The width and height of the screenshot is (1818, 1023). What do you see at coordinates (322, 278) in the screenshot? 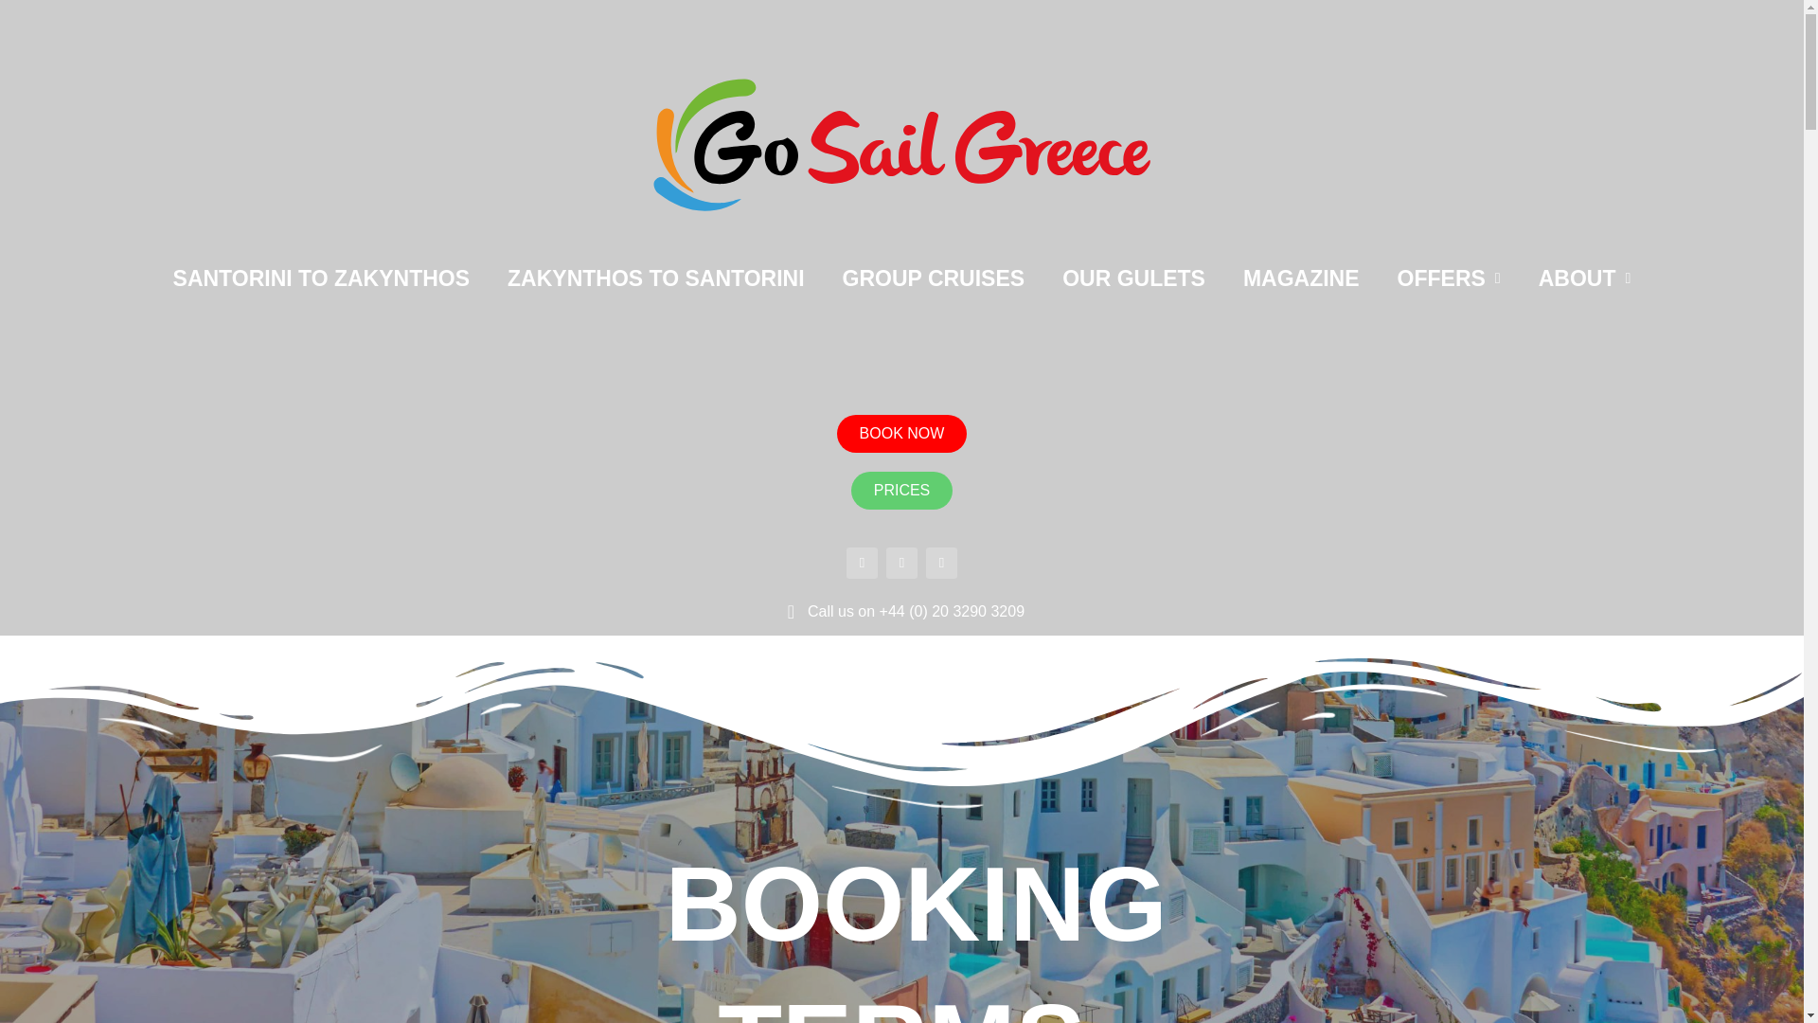
I see `SANTORINI TO ZAKYNTHOS` at bounding box center [322, 278].